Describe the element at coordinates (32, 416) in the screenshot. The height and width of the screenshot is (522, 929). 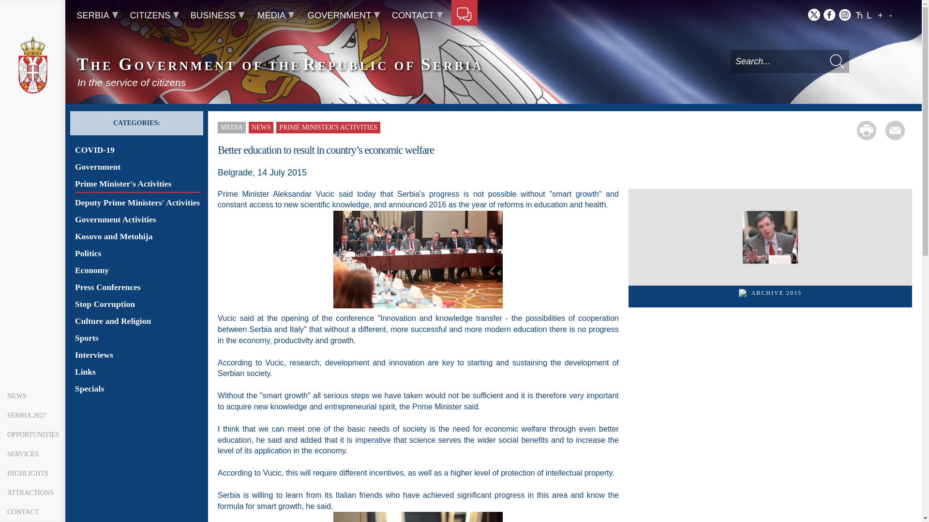
I see `Serbia 2027` at that location.